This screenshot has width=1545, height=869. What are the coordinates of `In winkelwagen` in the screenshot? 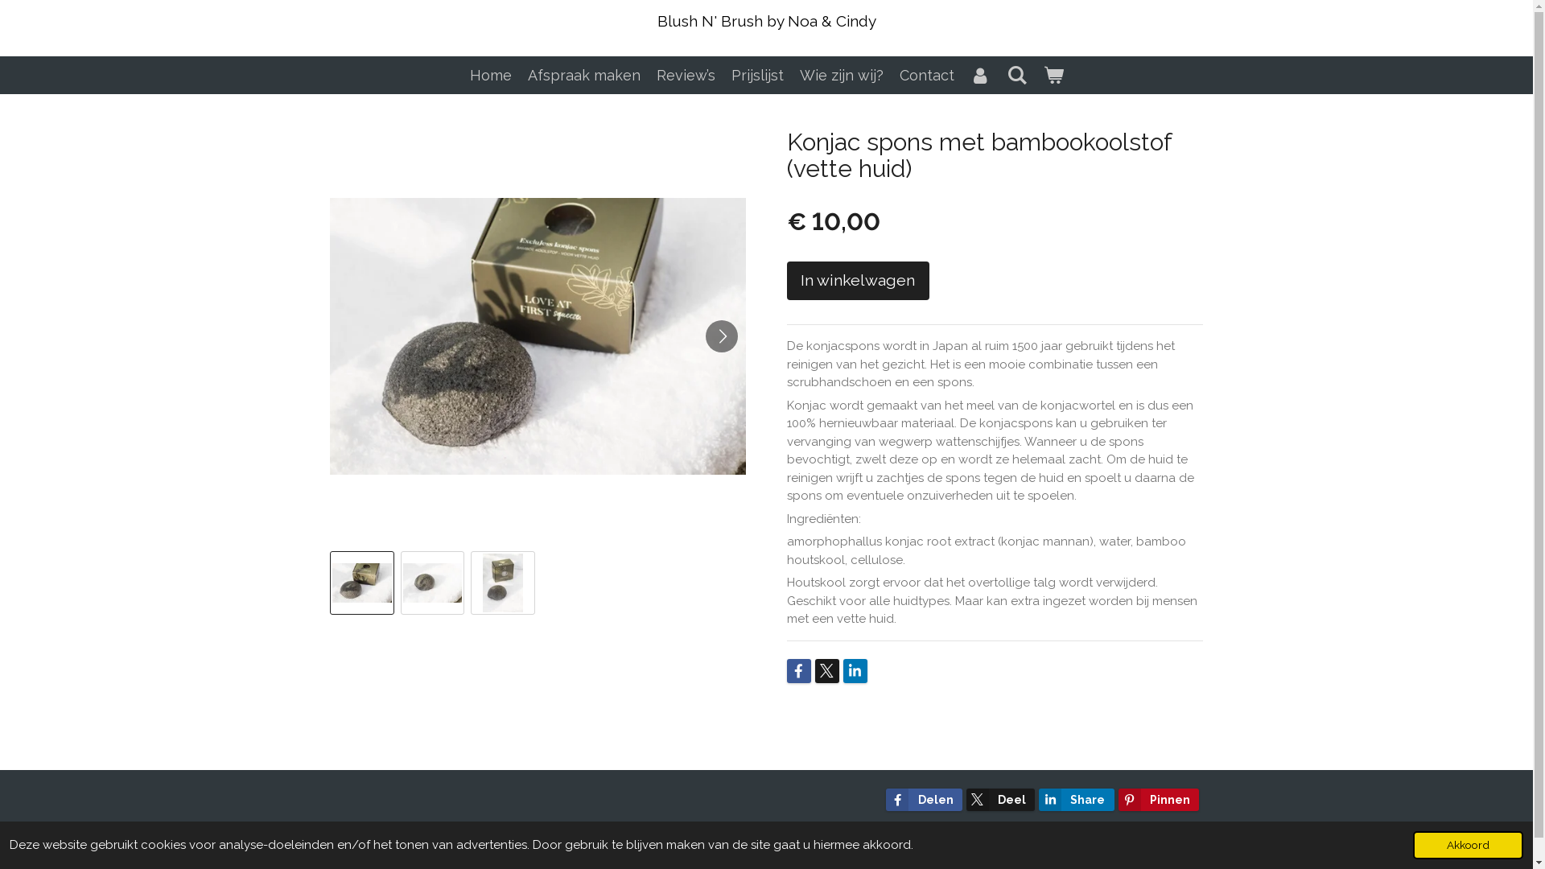 It's located at (858, 281).